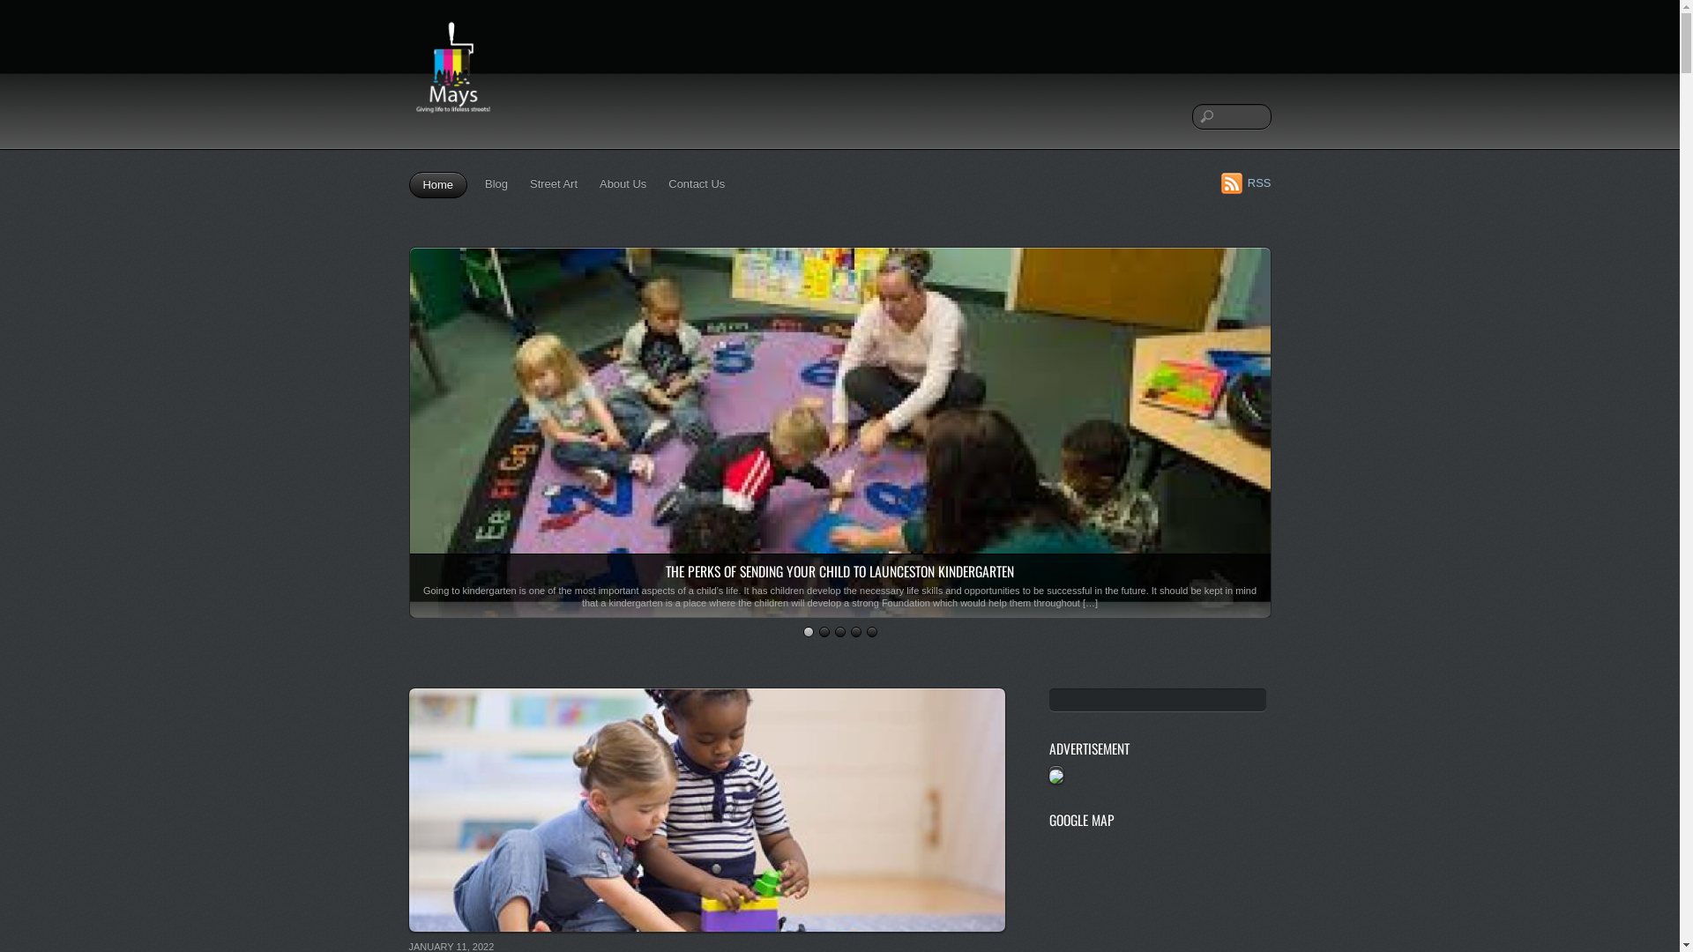  I want to click on Home, so click(439, 185).